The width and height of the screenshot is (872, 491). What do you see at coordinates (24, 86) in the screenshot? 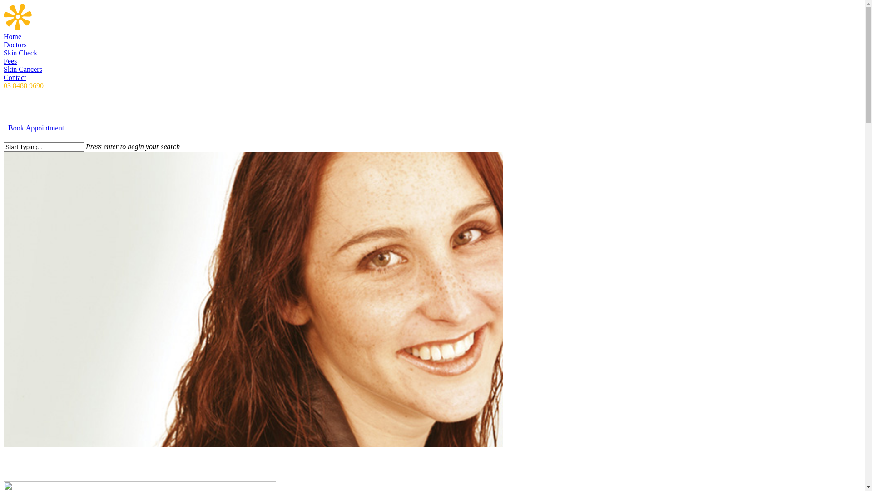
I see `03 8488 9690` at bounding box center [24, 86].